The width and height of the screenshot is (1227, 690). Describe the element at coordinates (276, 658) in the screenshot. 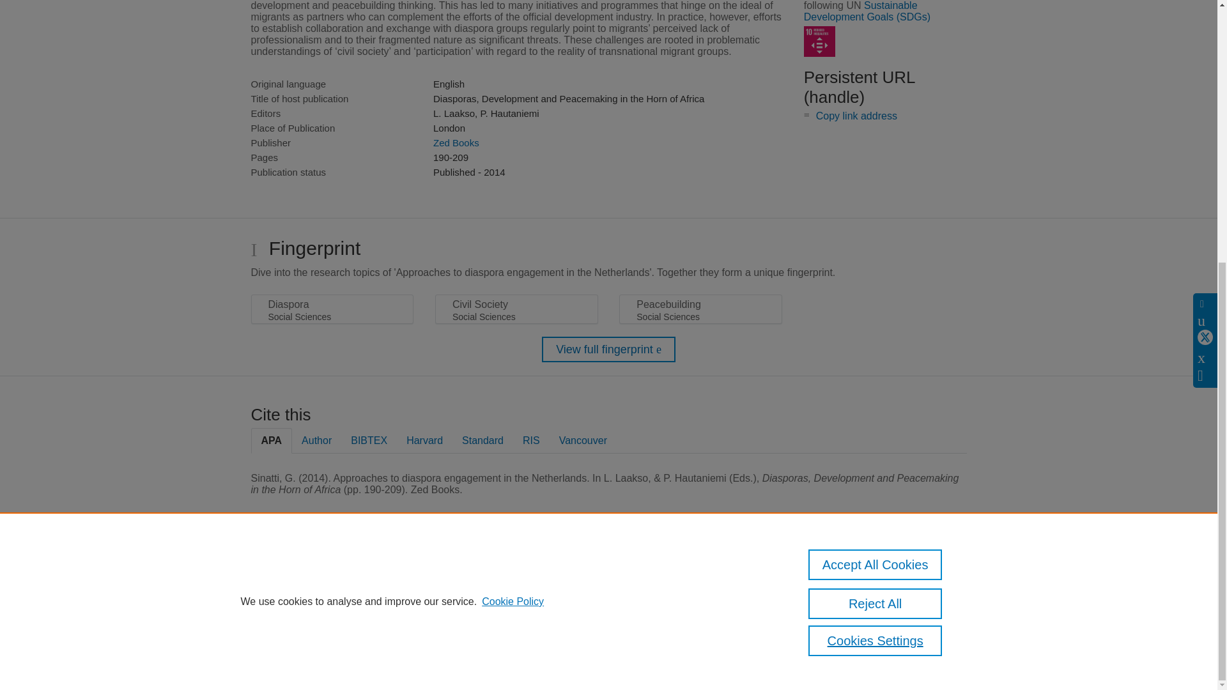

I see `Log in to Pure` at that location.